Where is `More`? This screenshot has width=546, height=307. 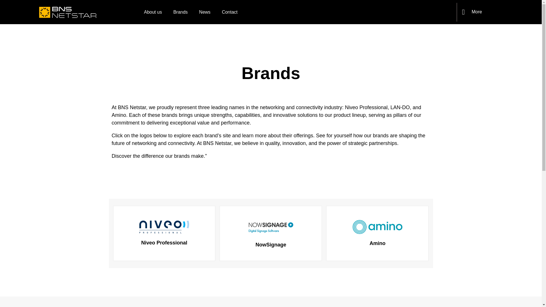
More is located at coordinates (477, 12).